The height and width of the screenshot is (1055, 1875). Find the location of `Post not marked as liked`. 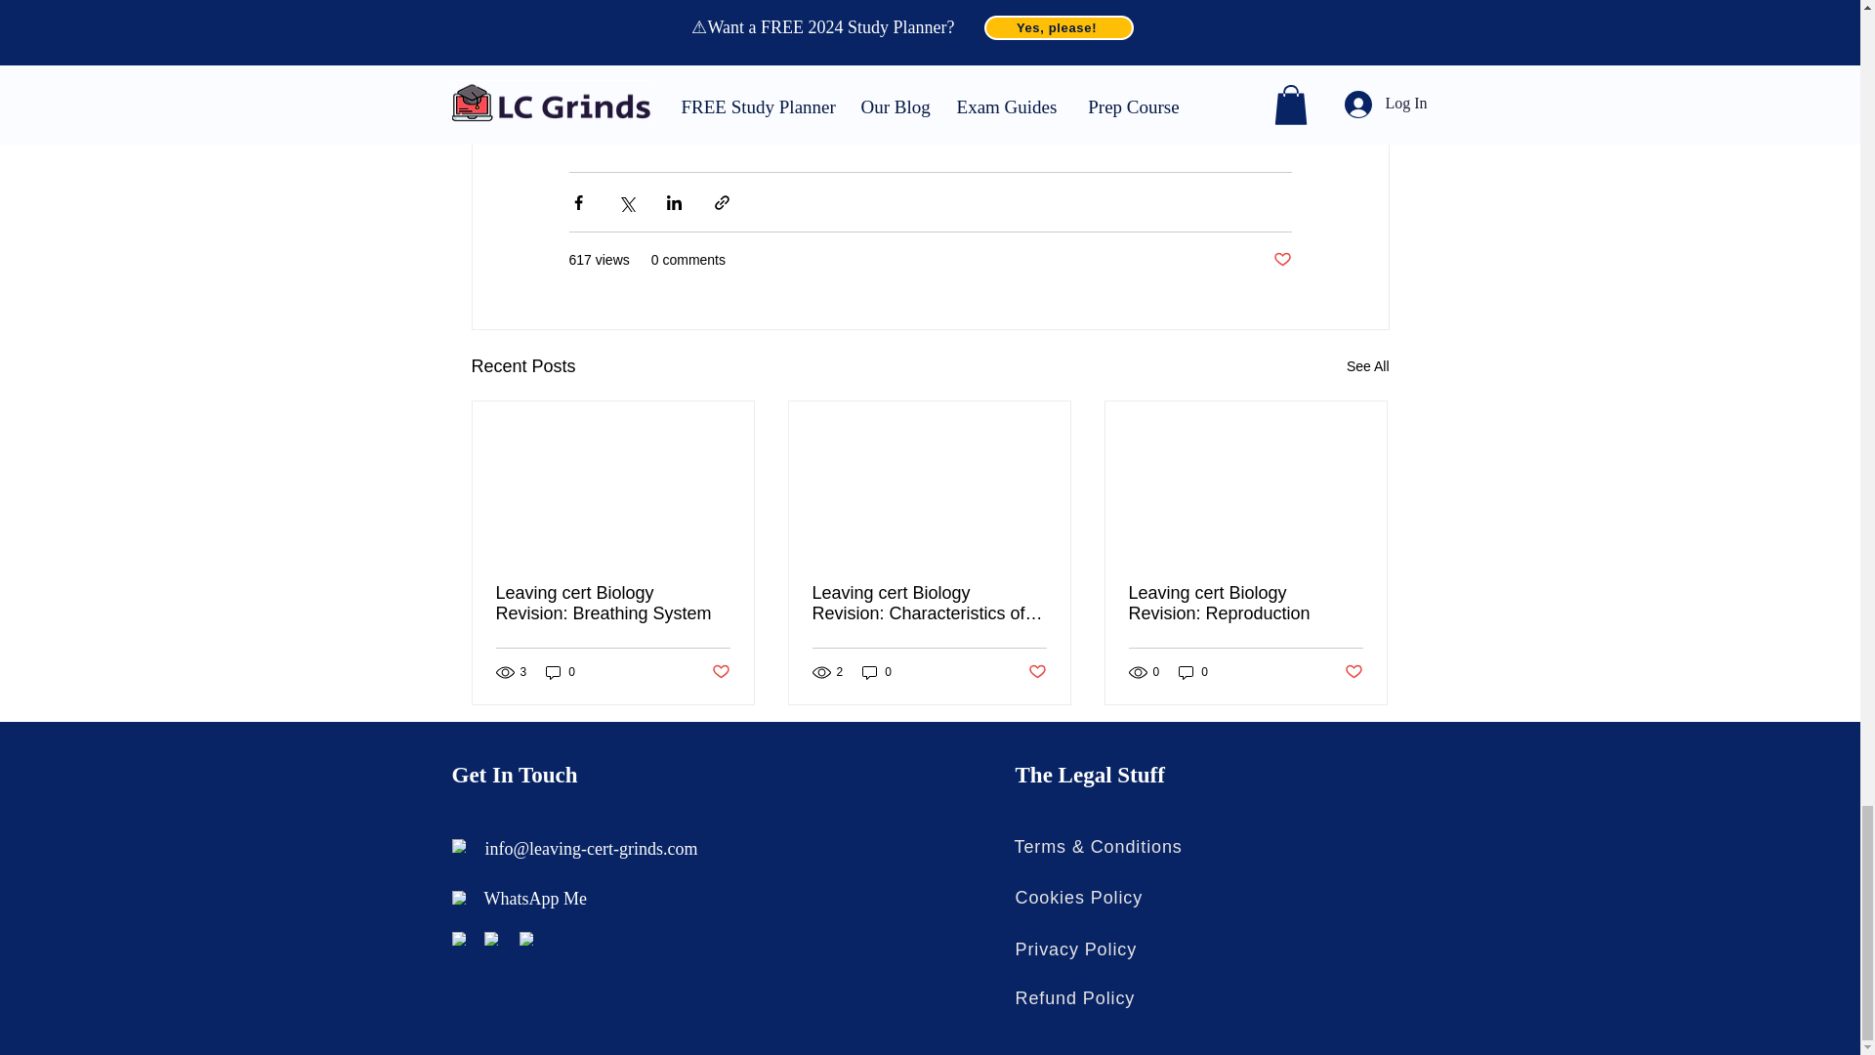

Post not marked as liked is located at coordinates (719, 672).